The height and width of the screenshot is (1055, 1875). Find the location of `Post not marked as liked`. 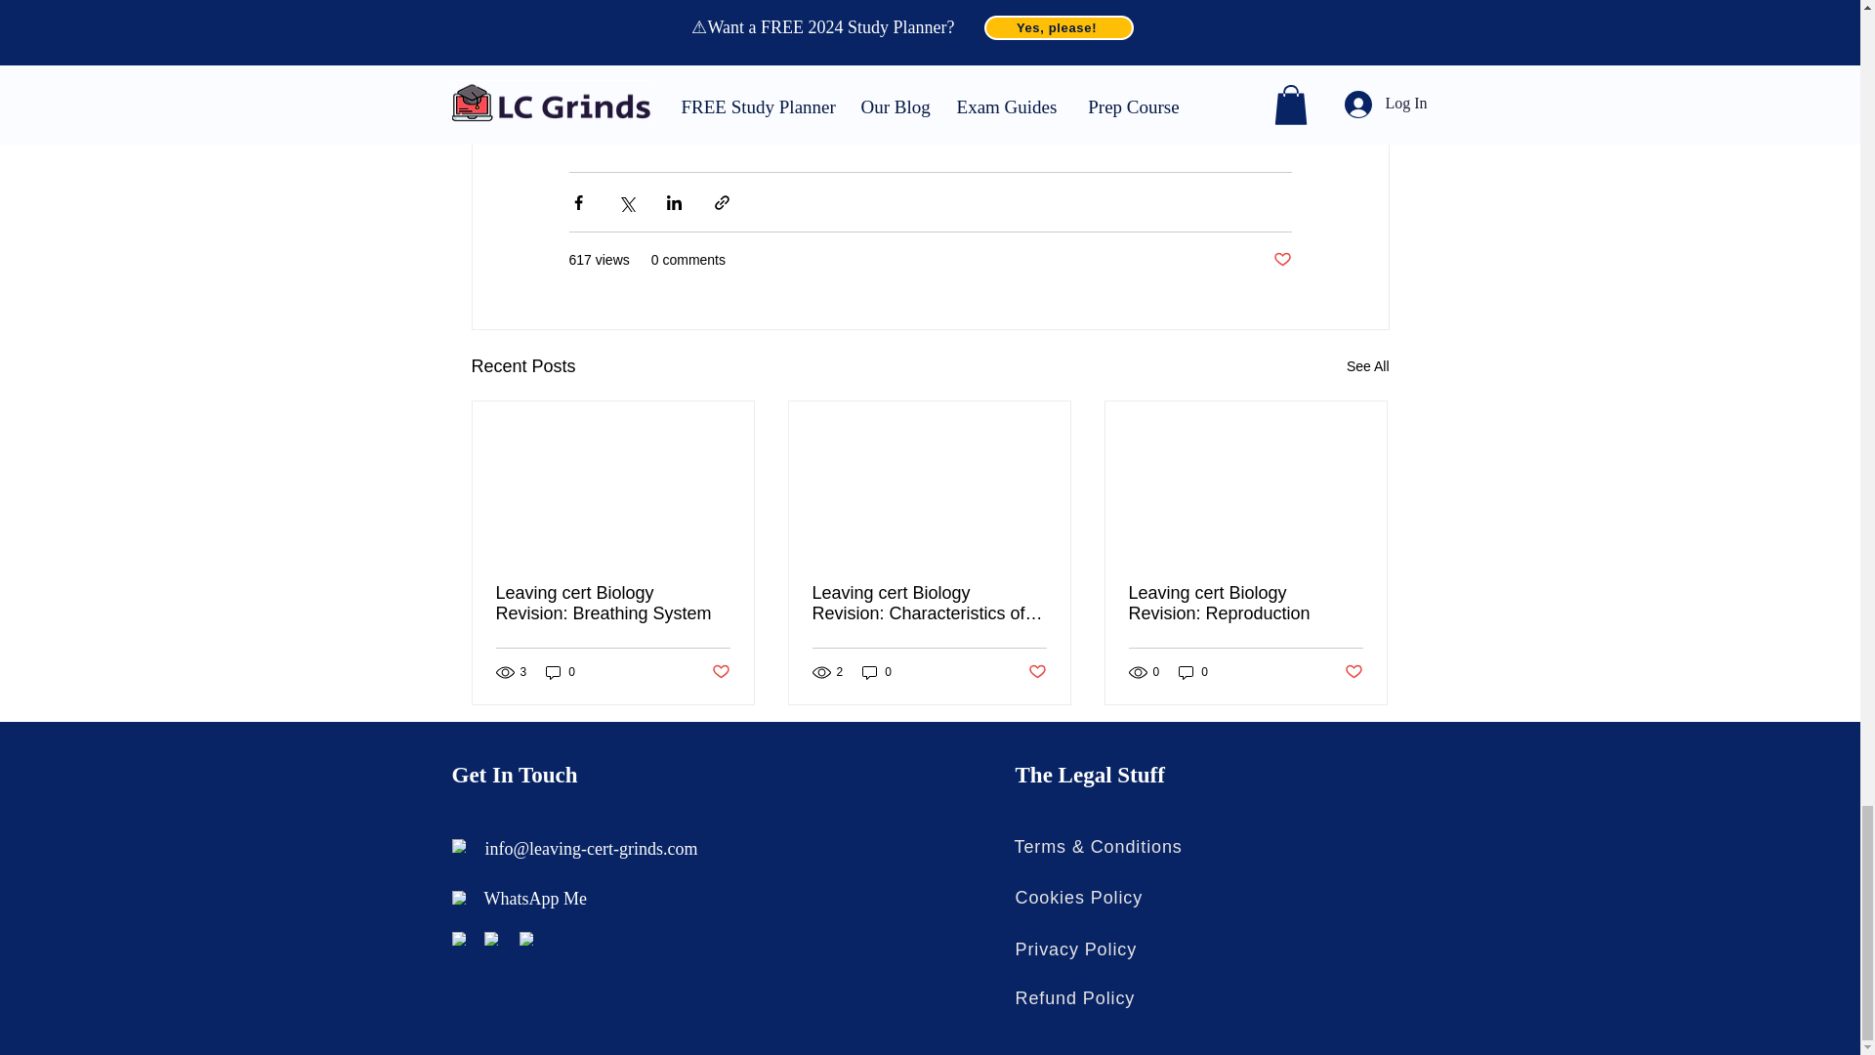

Post not marked as liked is located at coordinates (719, 672).